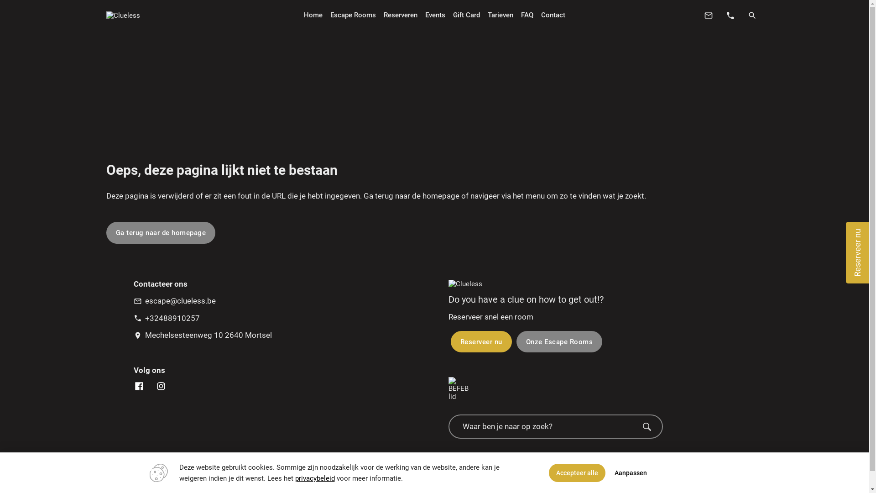  I want to click on Events, so click(435, 15).